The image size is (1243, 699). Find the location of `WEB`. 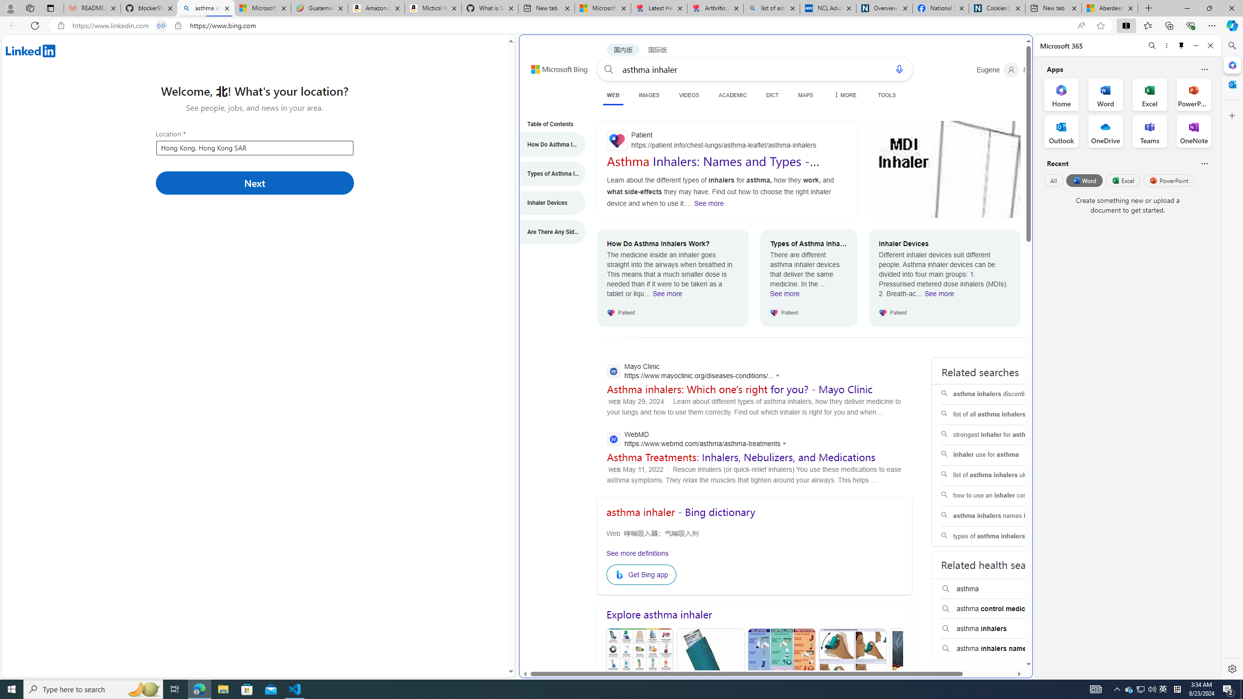

WEB is located at coordinates (613, 96).